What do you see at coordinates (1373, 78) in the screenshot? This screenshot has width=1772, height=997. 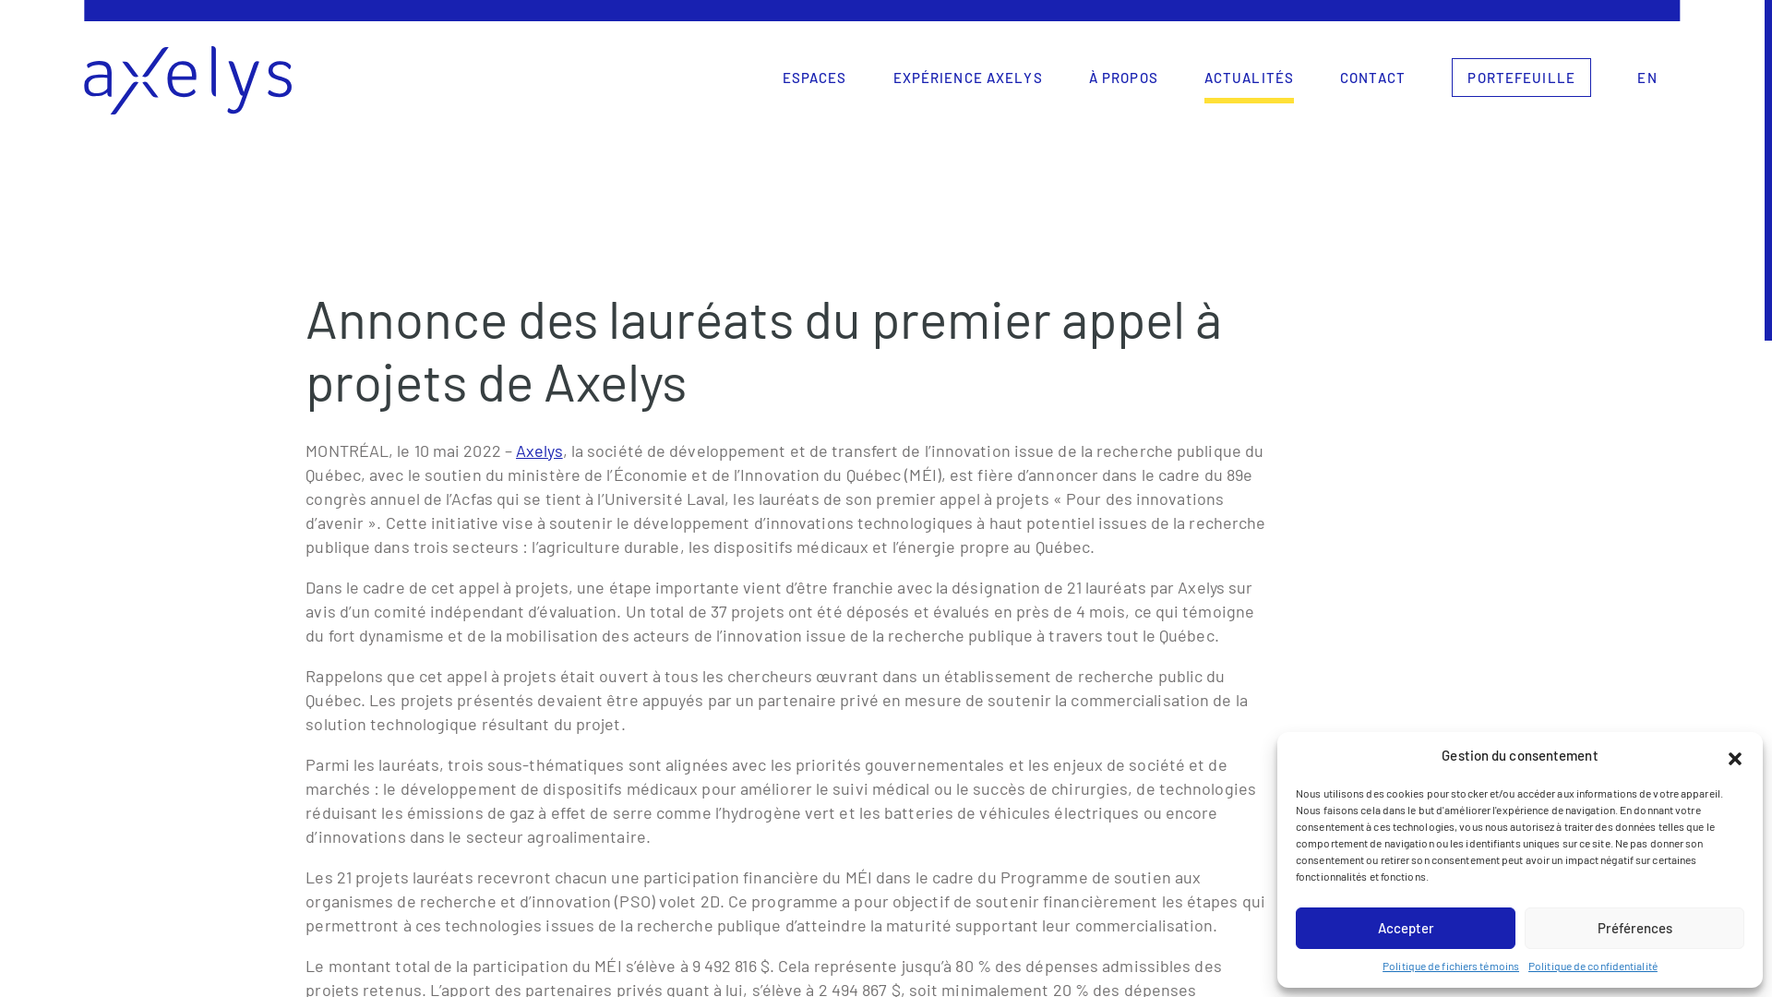 I see `CONTACT` at bounding box center [1373, 78].